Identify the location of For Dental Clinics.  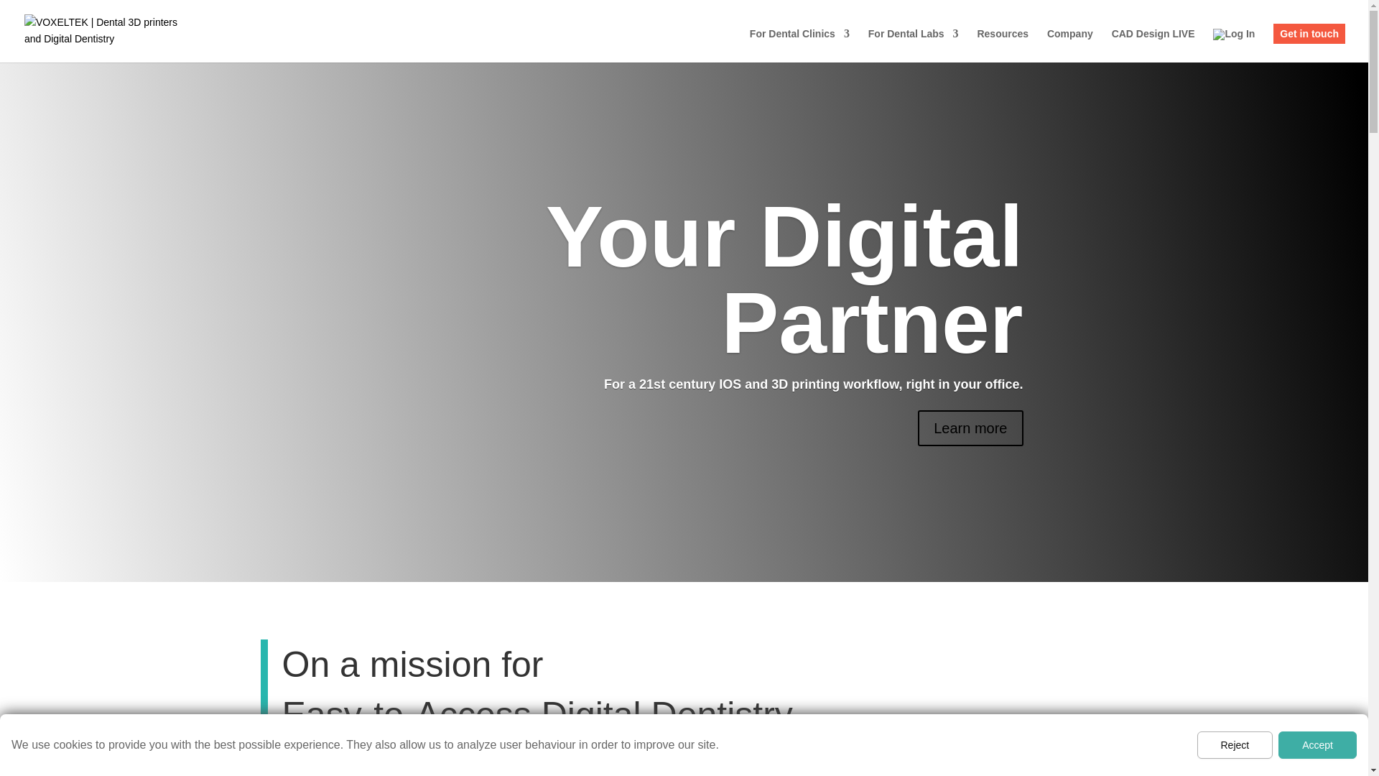
(799, 45).